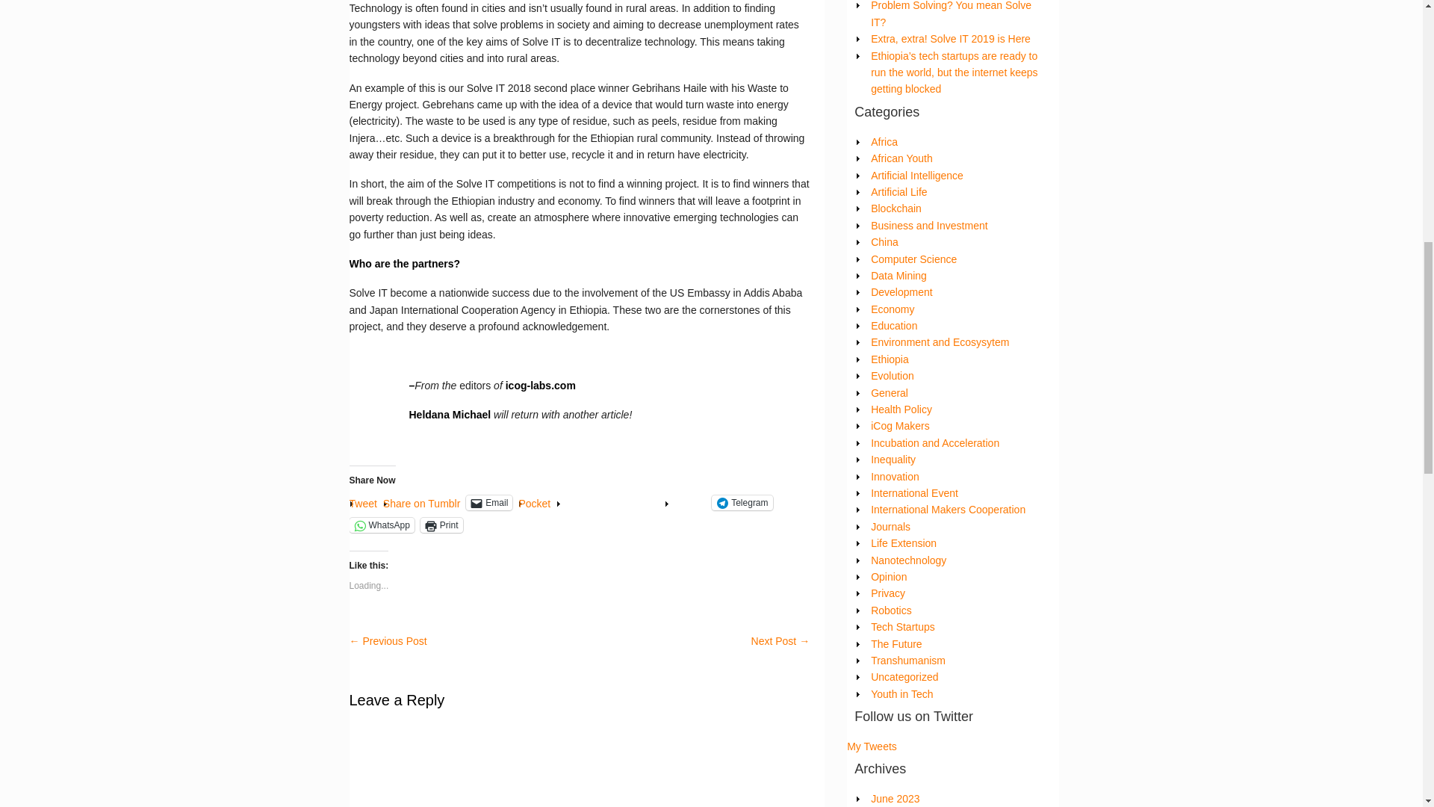 The height and width of the screenshot is (807, 1434). I want to click on Pocket, so click(534, 504).